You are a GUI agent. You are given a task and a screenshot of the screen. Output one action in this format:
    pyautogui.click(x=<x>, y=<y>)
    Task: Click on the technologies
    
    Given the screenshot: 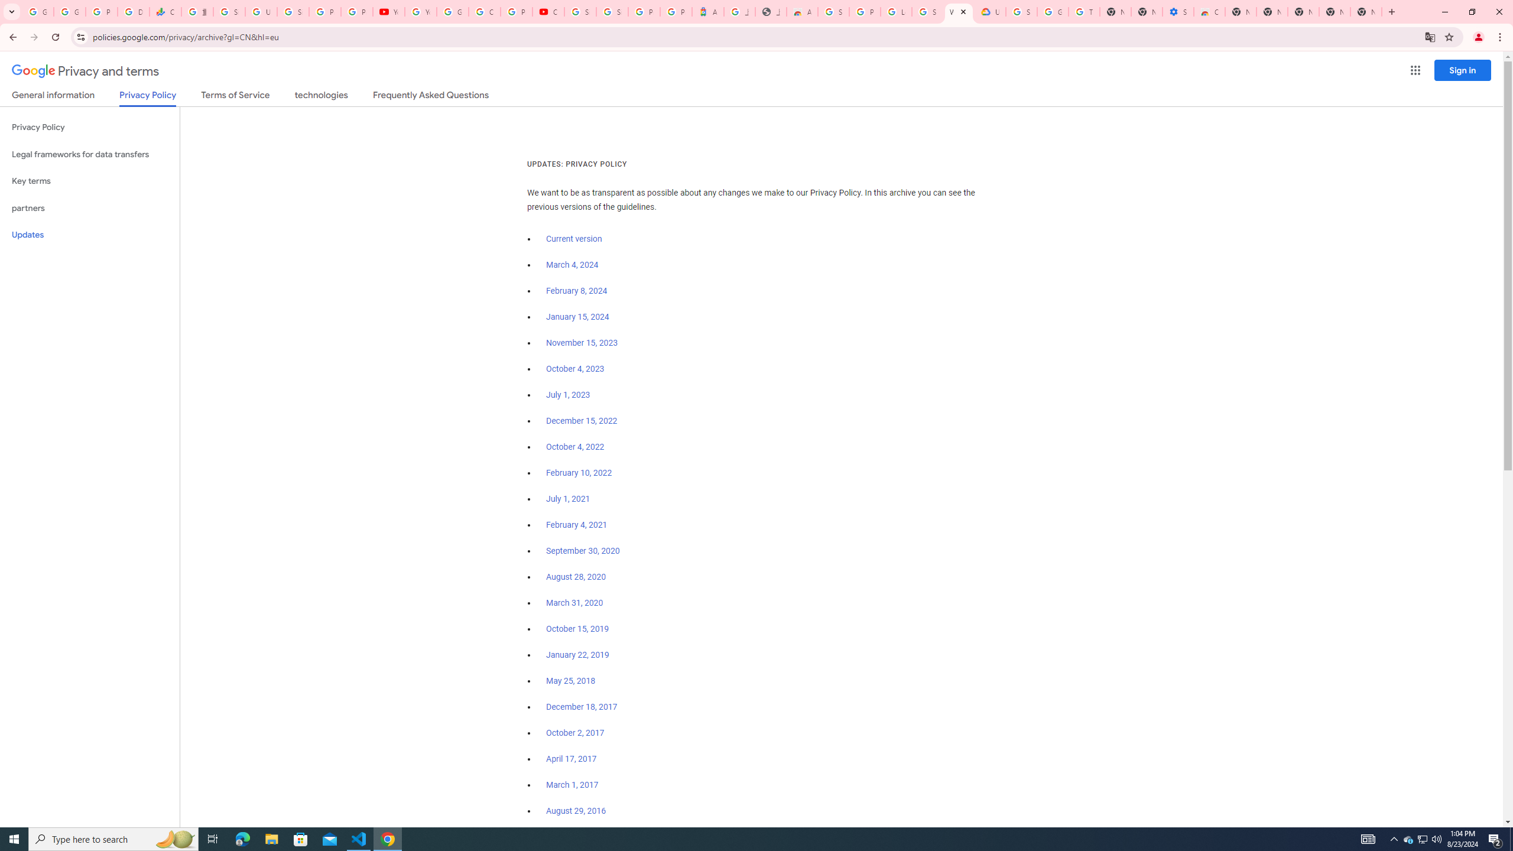 What is the action you would take?
    pyautogui.click(x=322, y=97)
    